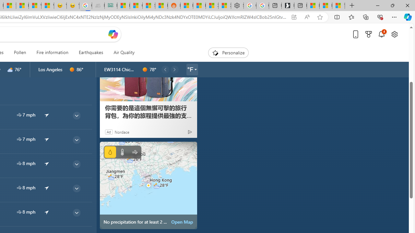 The image size is (415, 233). I want to click on Temperature, so click(122, 152).